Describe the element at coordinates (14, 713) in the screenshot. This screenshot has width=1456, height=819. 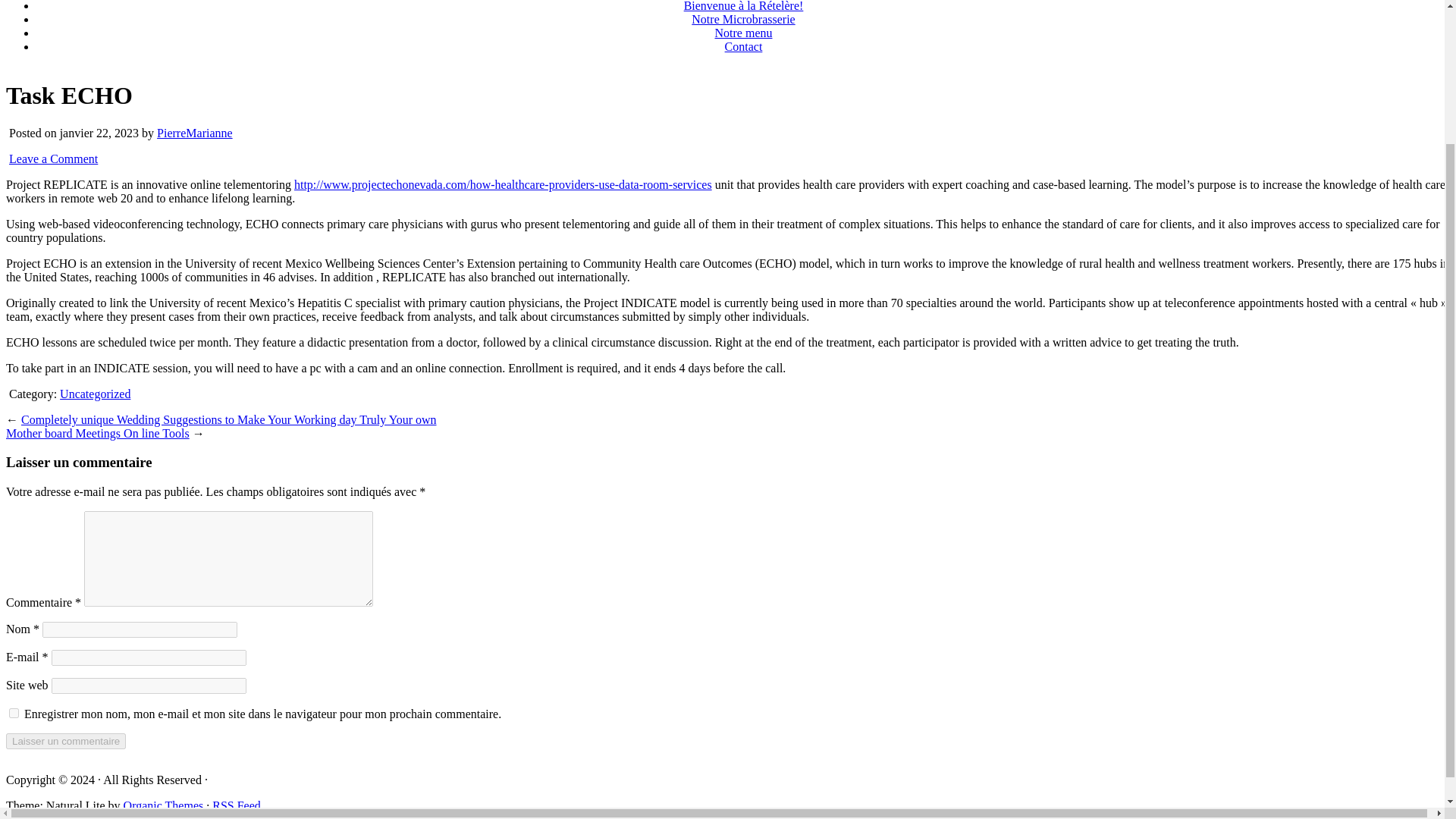
I see `yes` at that location.